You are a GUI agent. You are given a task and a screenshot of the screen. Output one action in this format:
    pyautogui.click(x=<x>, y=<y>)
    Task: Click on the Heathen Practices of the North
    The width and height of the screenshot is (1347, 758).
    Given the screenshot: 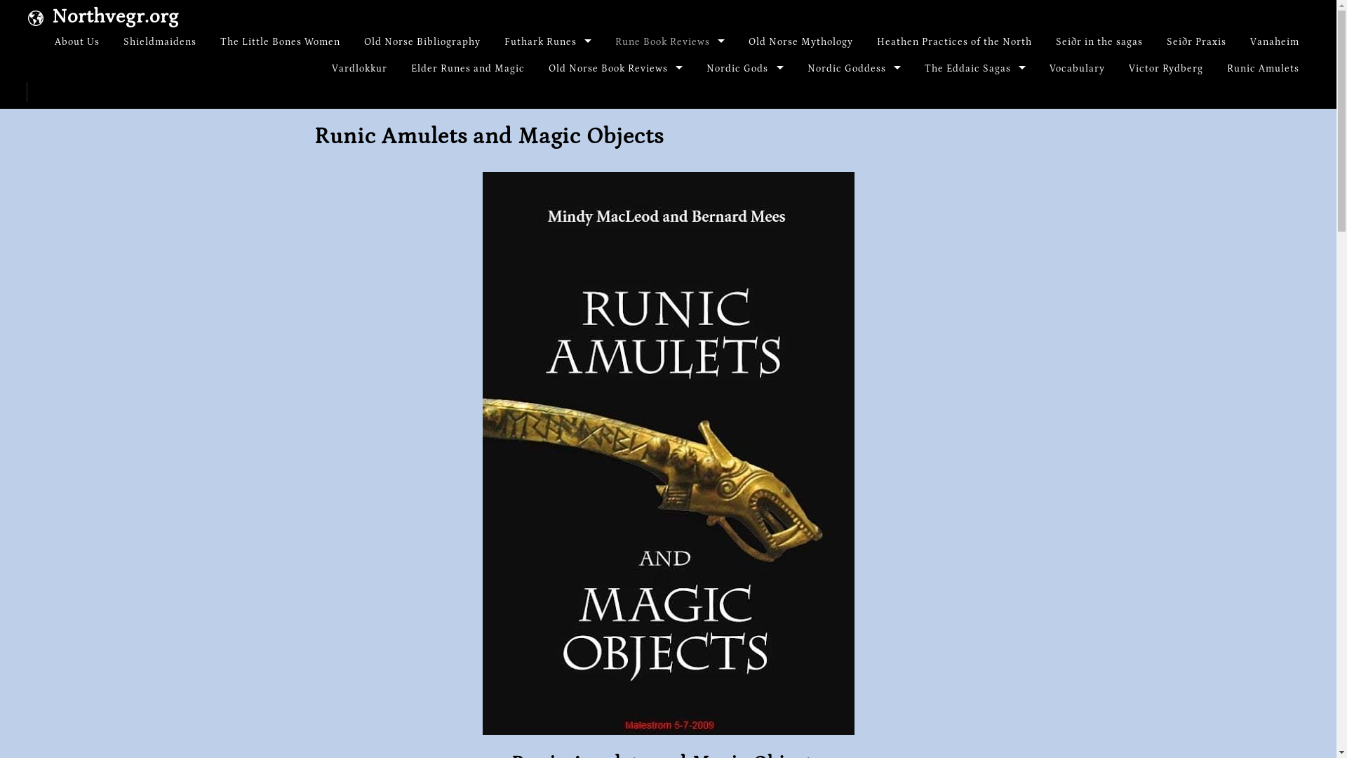 What is the action you would take?
    pyautogui.click(x=954, y=42)
    